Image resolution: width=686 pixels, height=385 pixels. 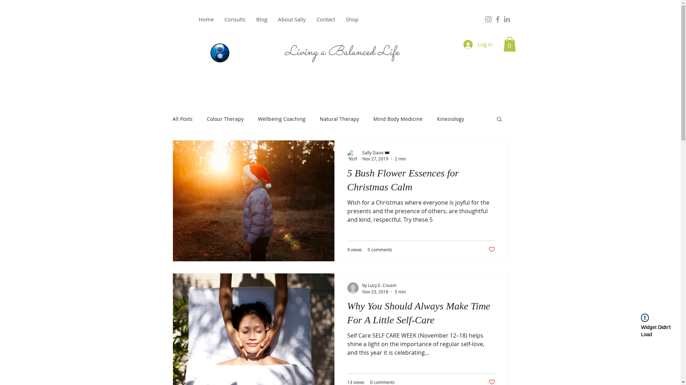 I want to click on All Posts, so click(x=182, y=119).